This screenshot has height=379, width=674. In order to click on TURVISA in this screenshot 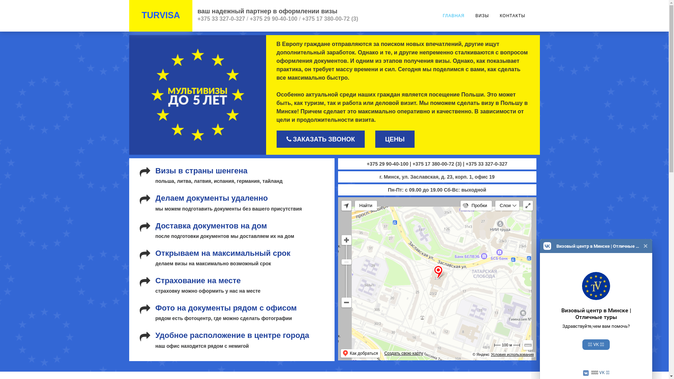, I will do `click(161, 15)`.